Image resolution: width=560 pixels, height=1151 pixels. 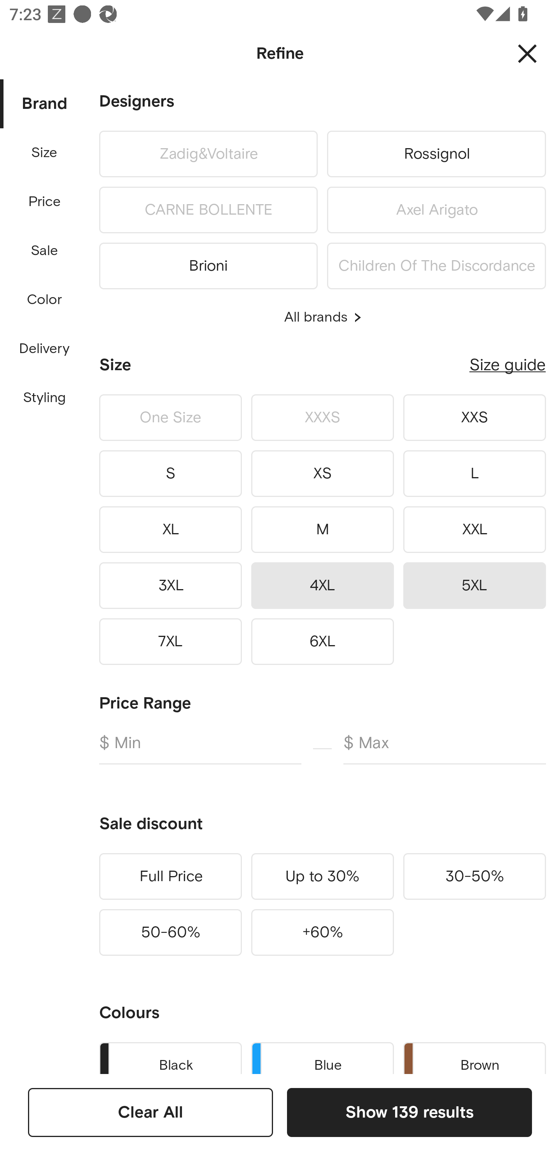 I want to click on Clear All, so click(x=150, y=1112).